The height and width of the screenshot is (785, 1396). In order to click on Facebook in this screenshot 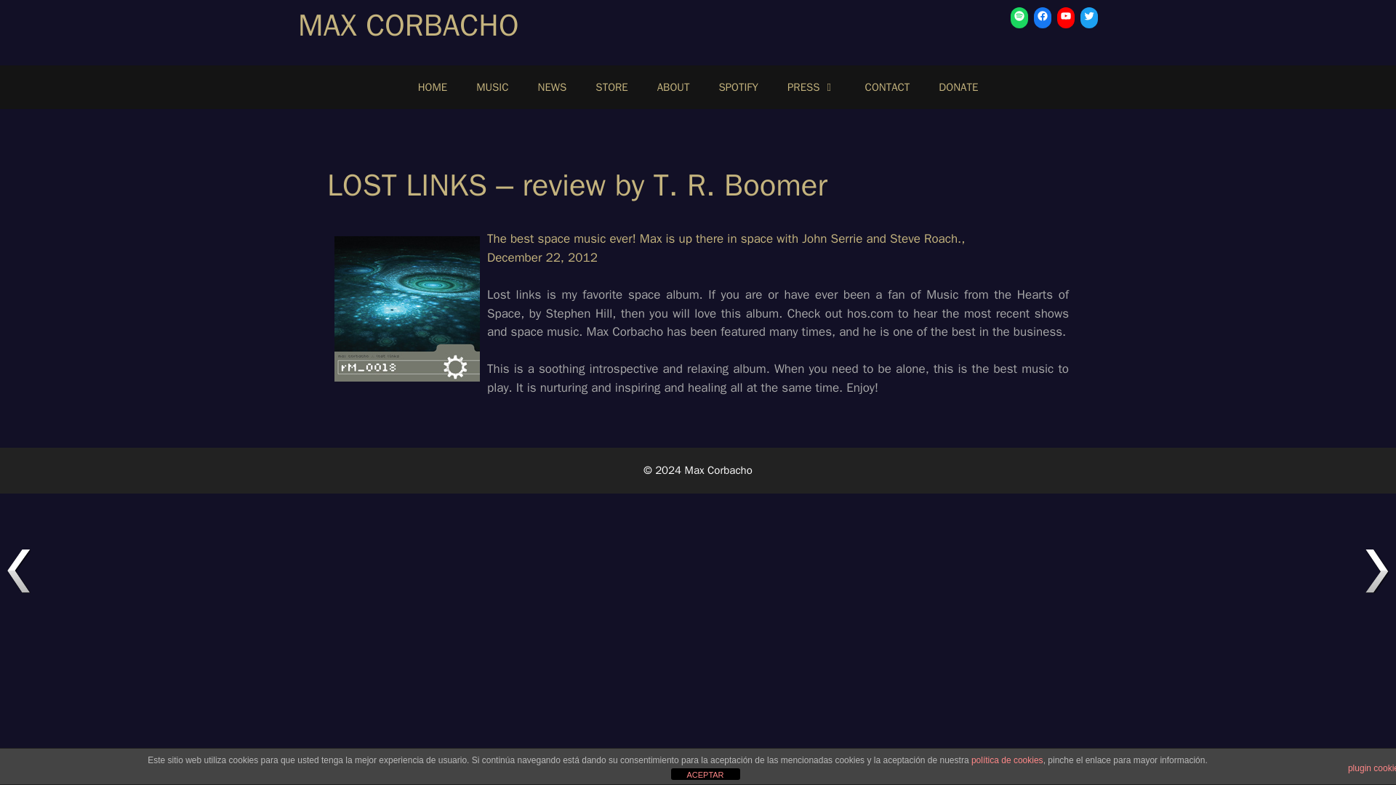, I will do `click(1043, 15)`.